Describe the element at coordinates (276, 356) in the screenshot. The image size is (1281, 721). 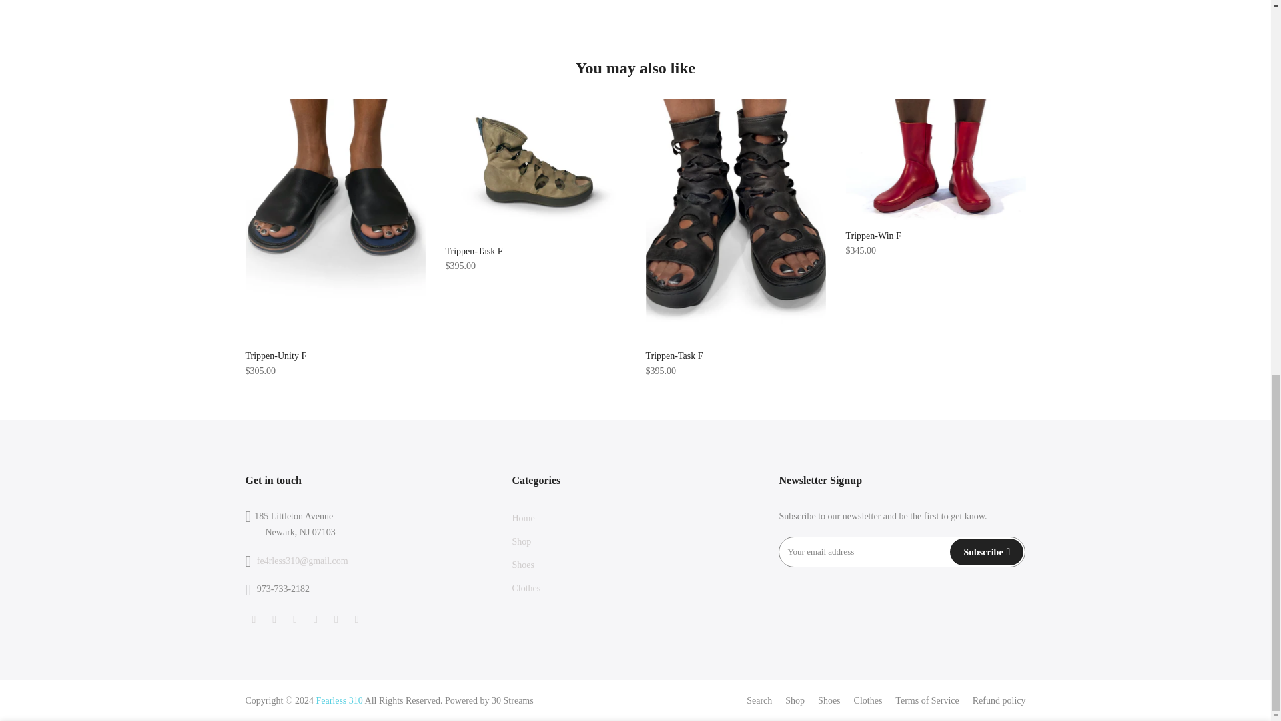
I see `Trippen-Unity F` at that location.